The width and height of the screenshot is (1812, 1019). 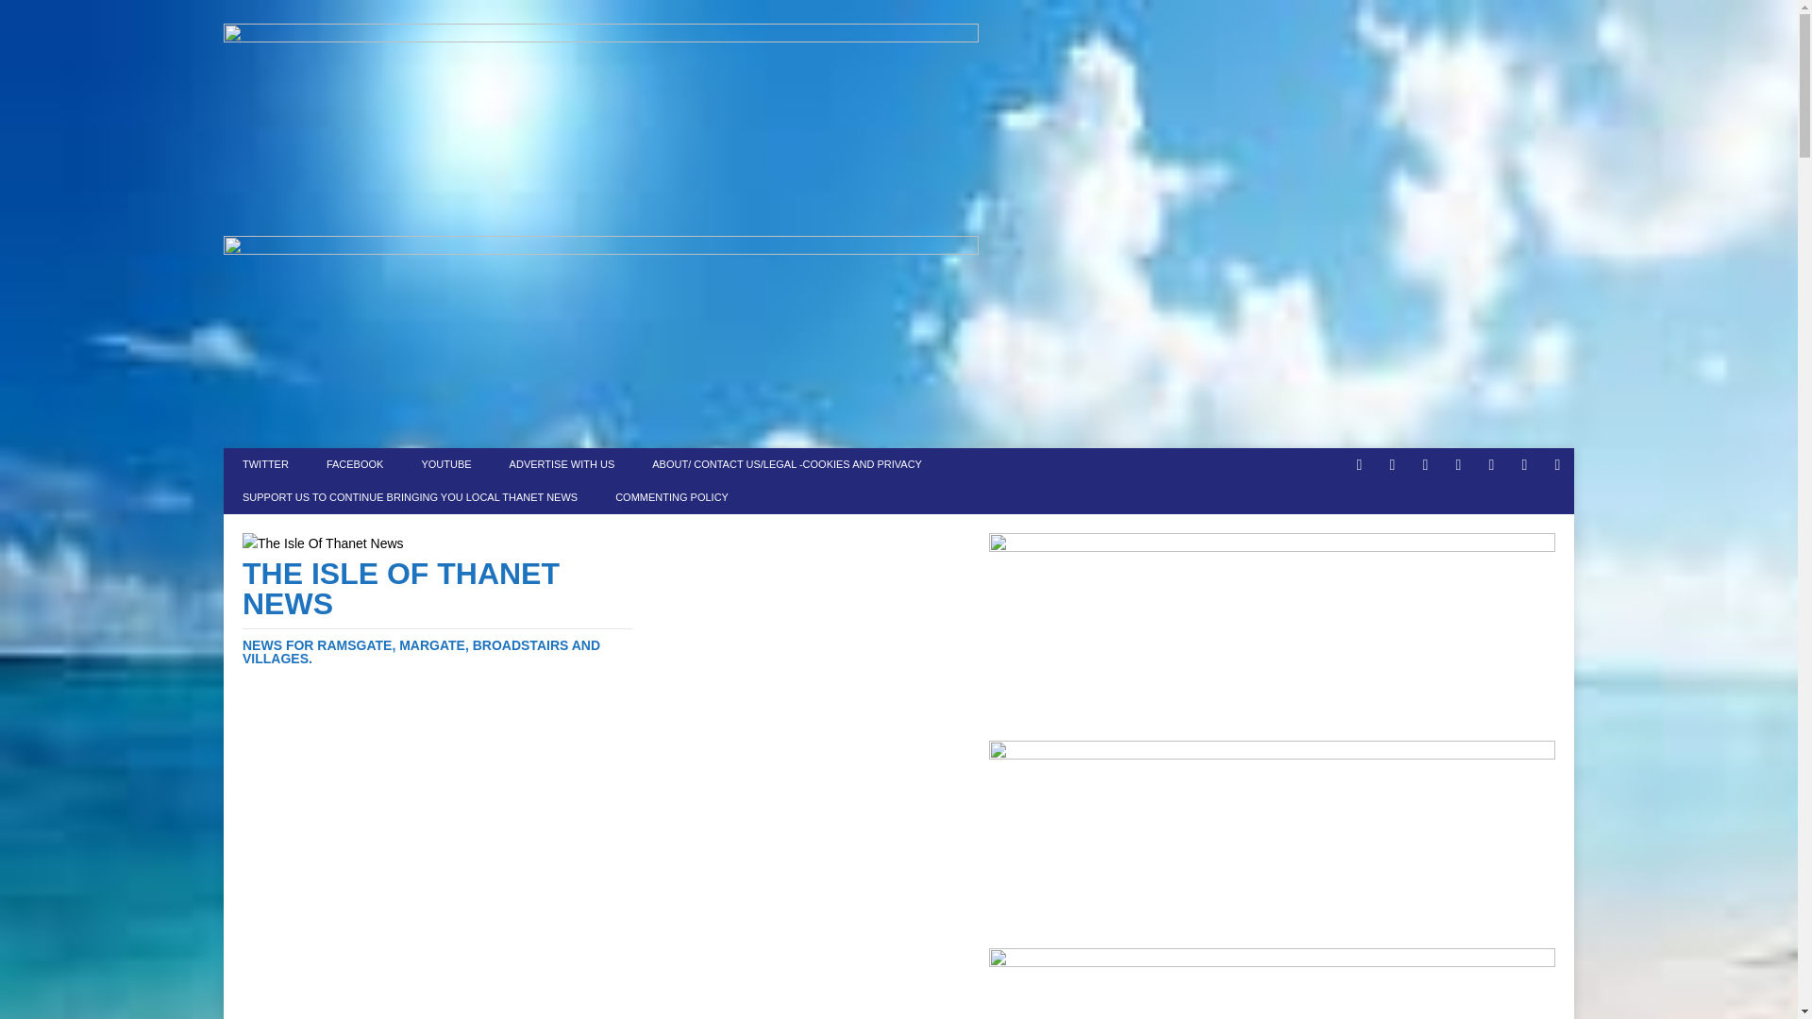 What do you see at coordinates (562, 464) in the screenshot?
I see `ADVERTISE WITH US` at bounding box center [562, 464].